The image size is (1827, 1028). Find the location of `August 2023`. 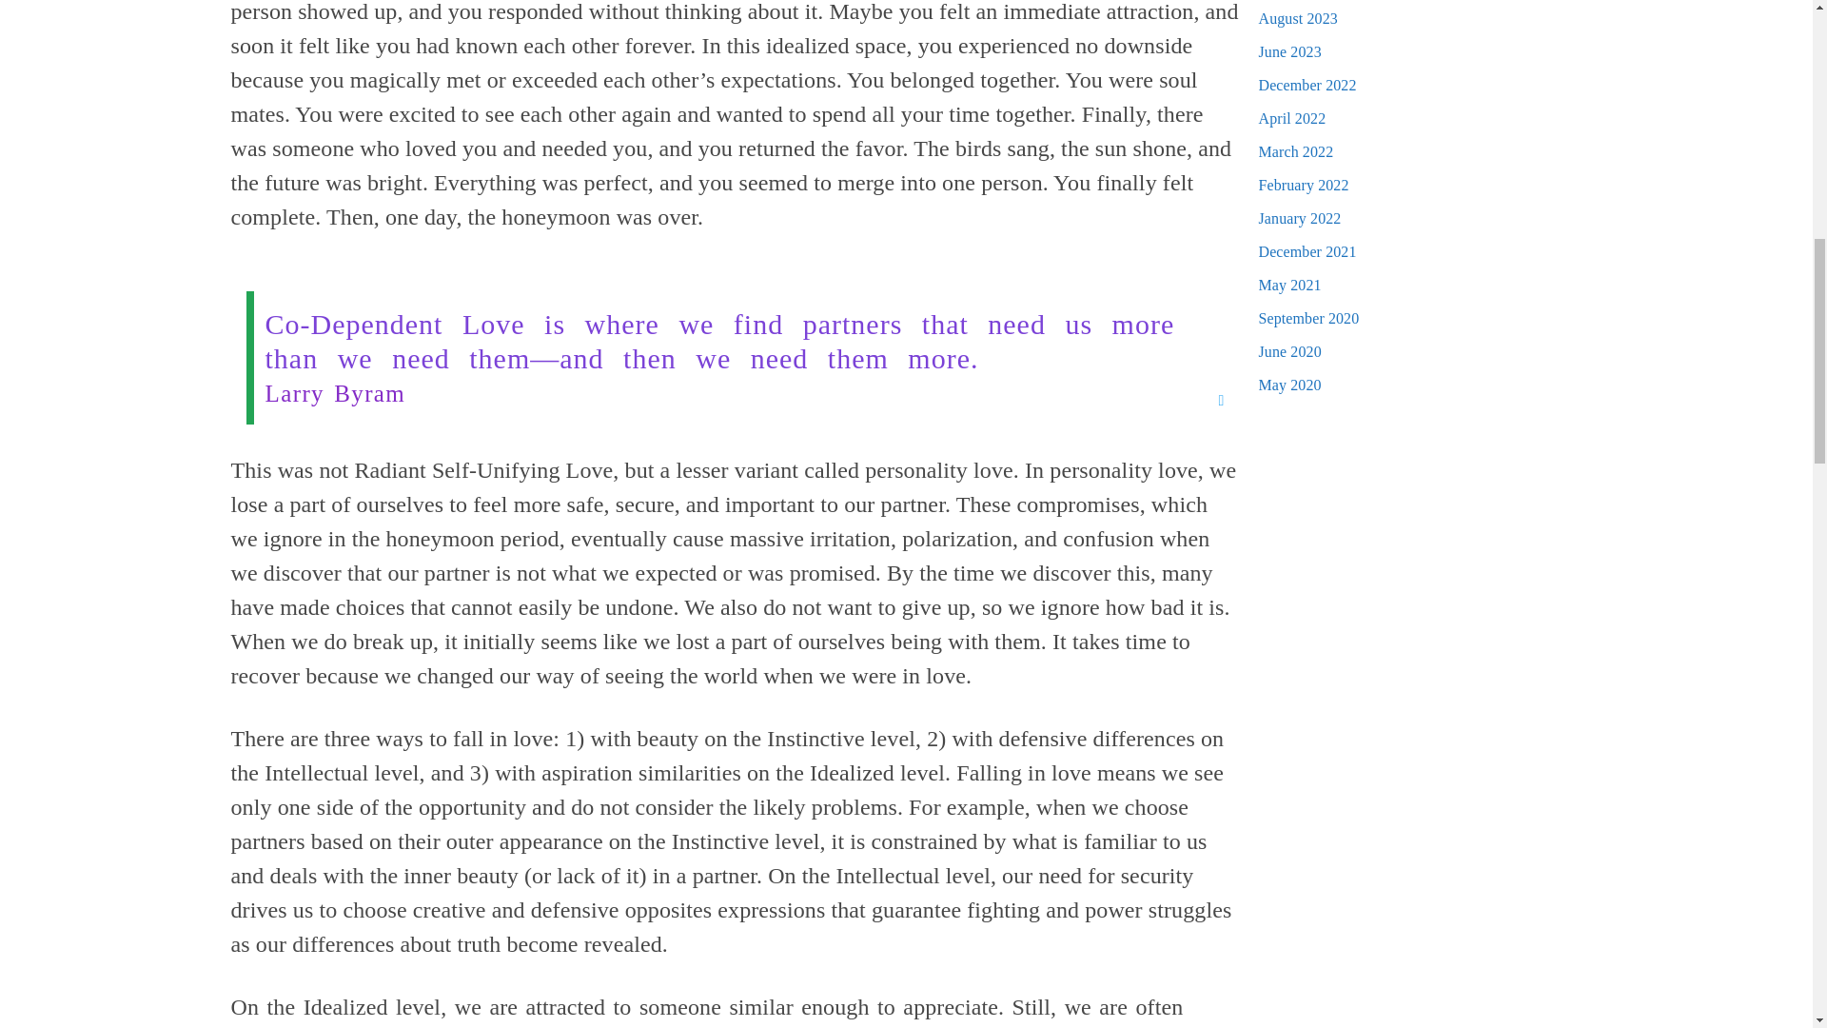

August 2023 is located at coordinates (1298, 18).